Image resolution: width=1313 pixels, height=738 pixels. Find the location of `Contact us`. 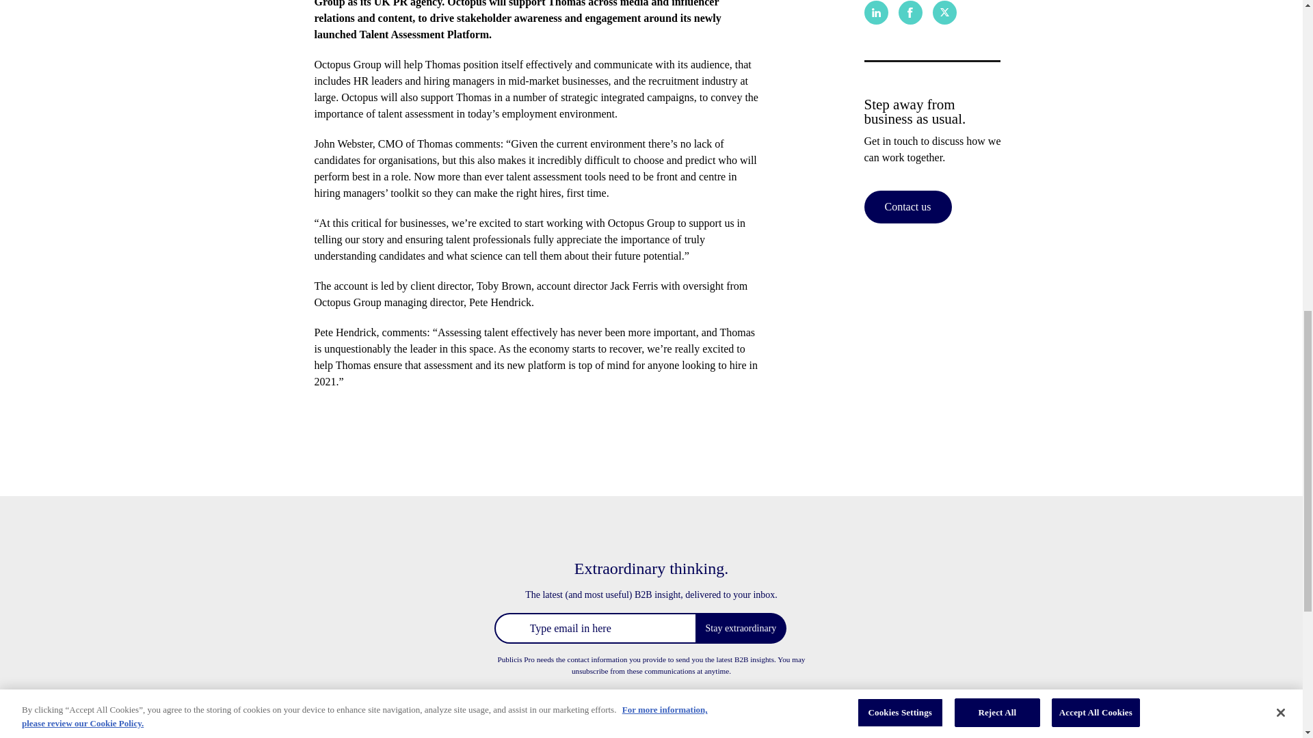

Contact us is located at coordinates (908, 206).